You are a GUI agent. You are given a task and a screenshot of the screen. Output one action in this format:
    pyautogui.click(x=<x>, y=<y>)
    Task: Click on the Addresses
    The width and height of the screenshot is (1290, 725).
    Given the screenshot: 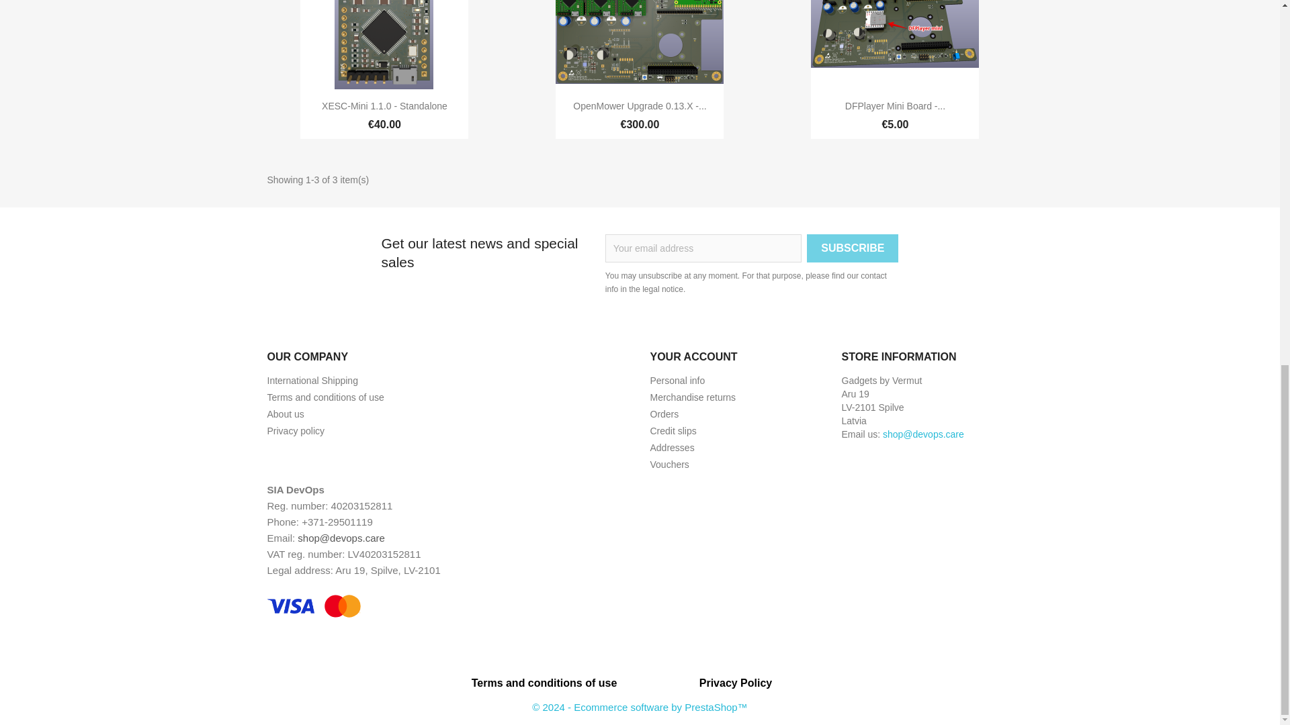 What is the action you would take?
    pyautogui.click(x=672, y=447)
    